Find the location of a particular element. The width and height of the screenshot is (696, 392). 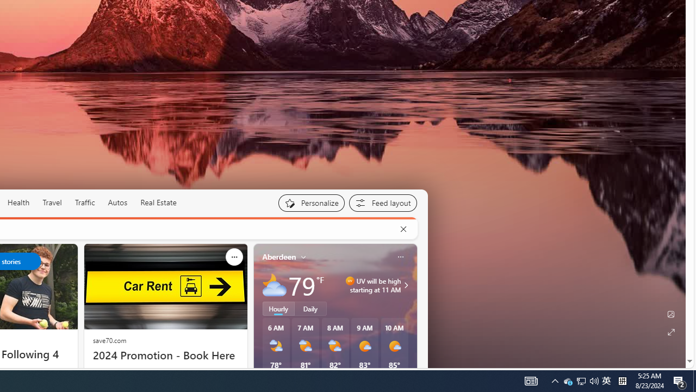

Traffic is located at coordinates (85, 203).